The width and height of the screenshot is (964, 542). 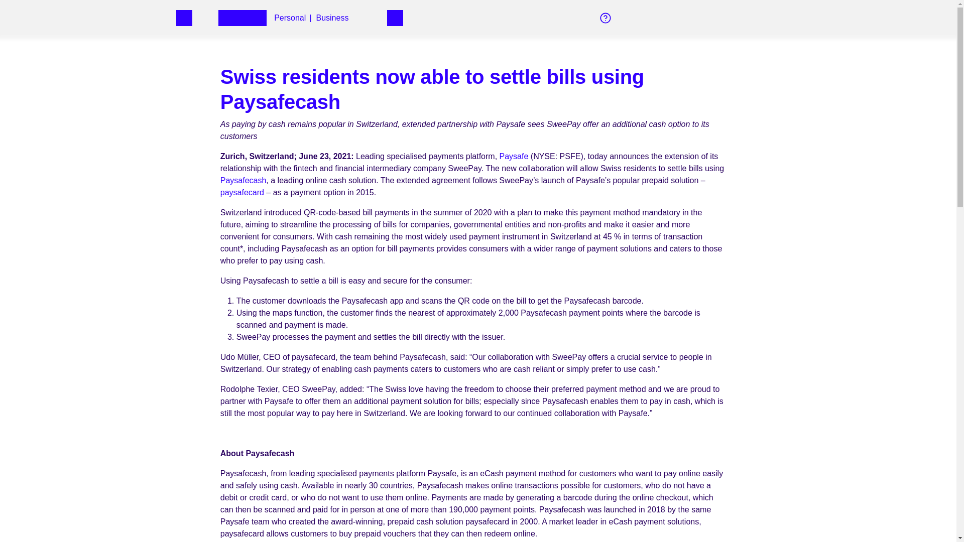 I want to click on Paysafecard, so click(x=289, y=18).